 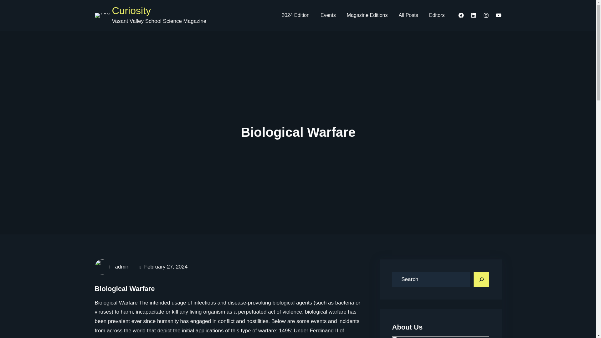 I want to click on Instagram, so click(x=486, y=15).